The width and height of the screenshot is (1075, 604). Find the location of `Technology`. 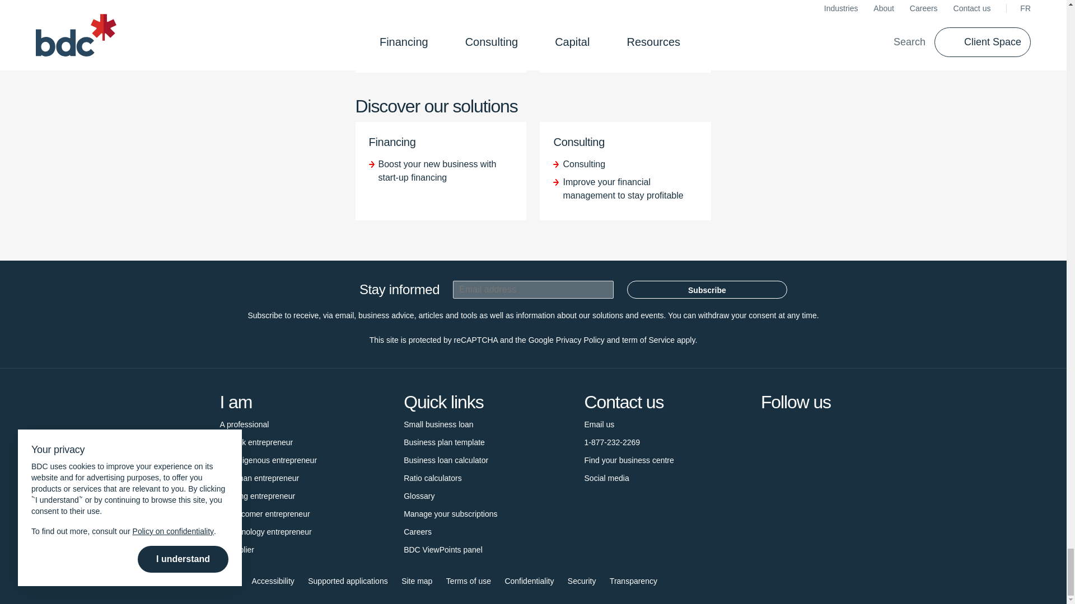

Technology is located at coordinates (265, 531).